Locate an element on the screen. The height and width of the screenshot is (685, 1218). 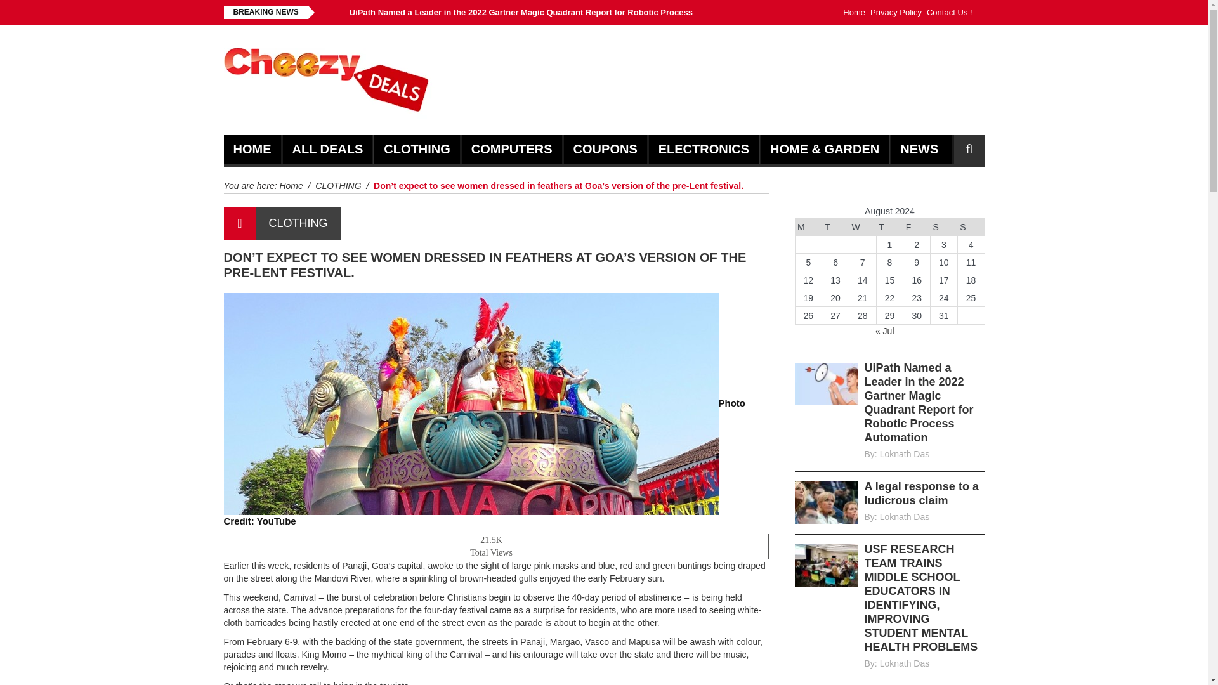
CLOTHING is located at coordinates (416, 149).